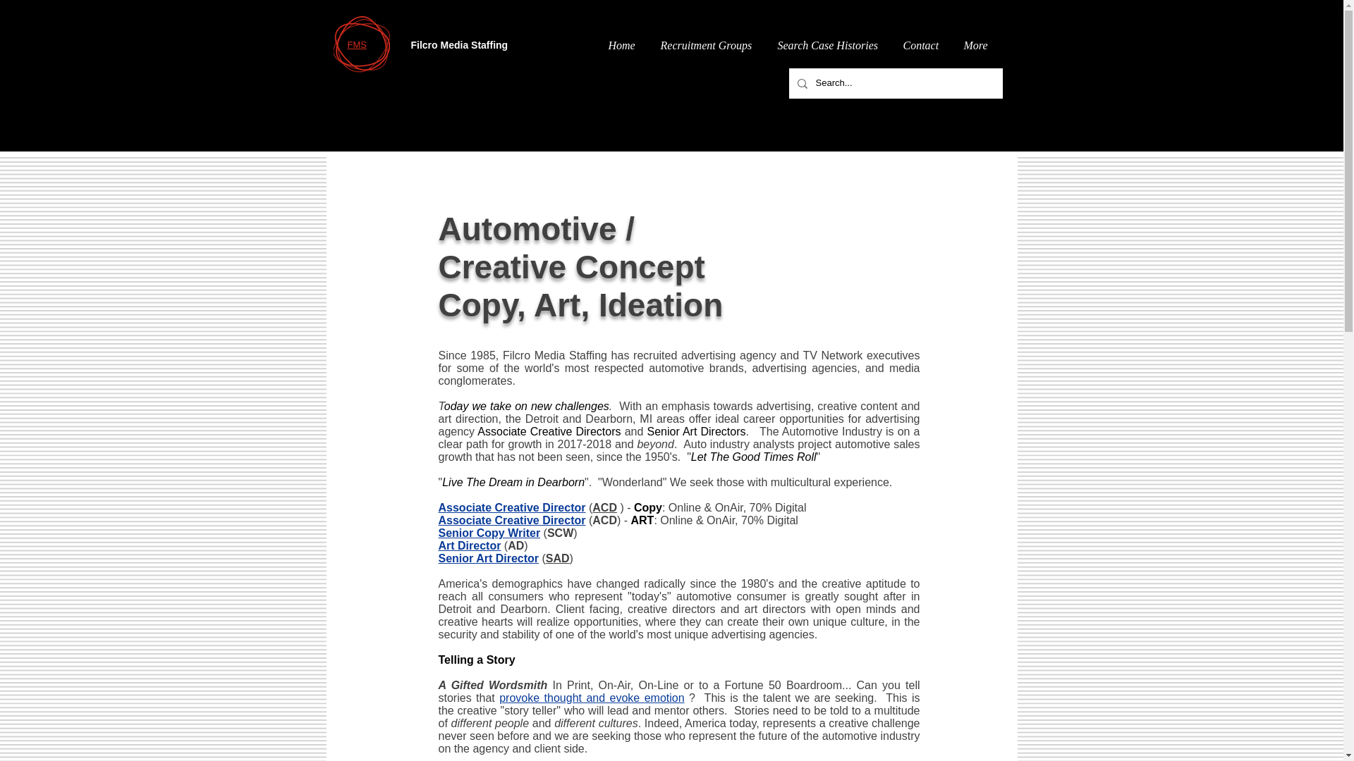 Image resolution: width=1354 pixels, height=761 pixels. Describe the element at coordinates (832, 45) in the screenshot. I see `Search Case Histories` at that location.